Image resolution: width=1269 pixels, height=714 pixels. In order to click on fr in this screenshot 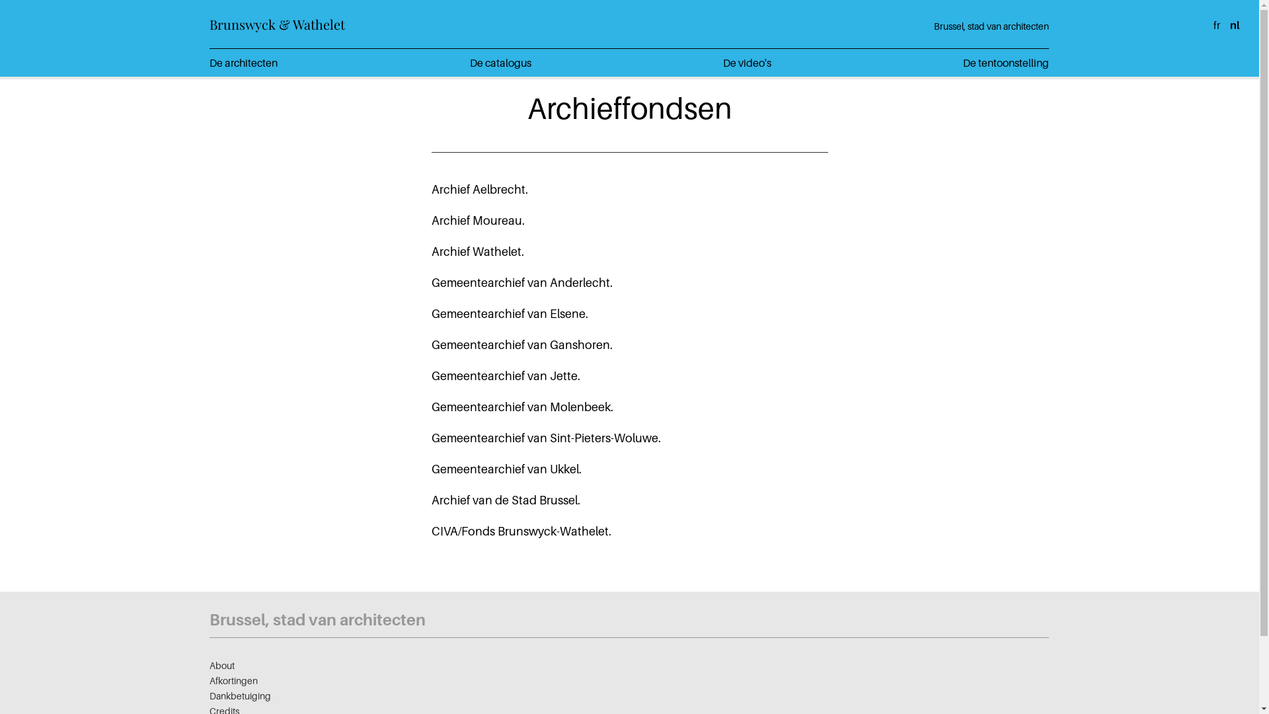, I will do `click(1217, 25)`.